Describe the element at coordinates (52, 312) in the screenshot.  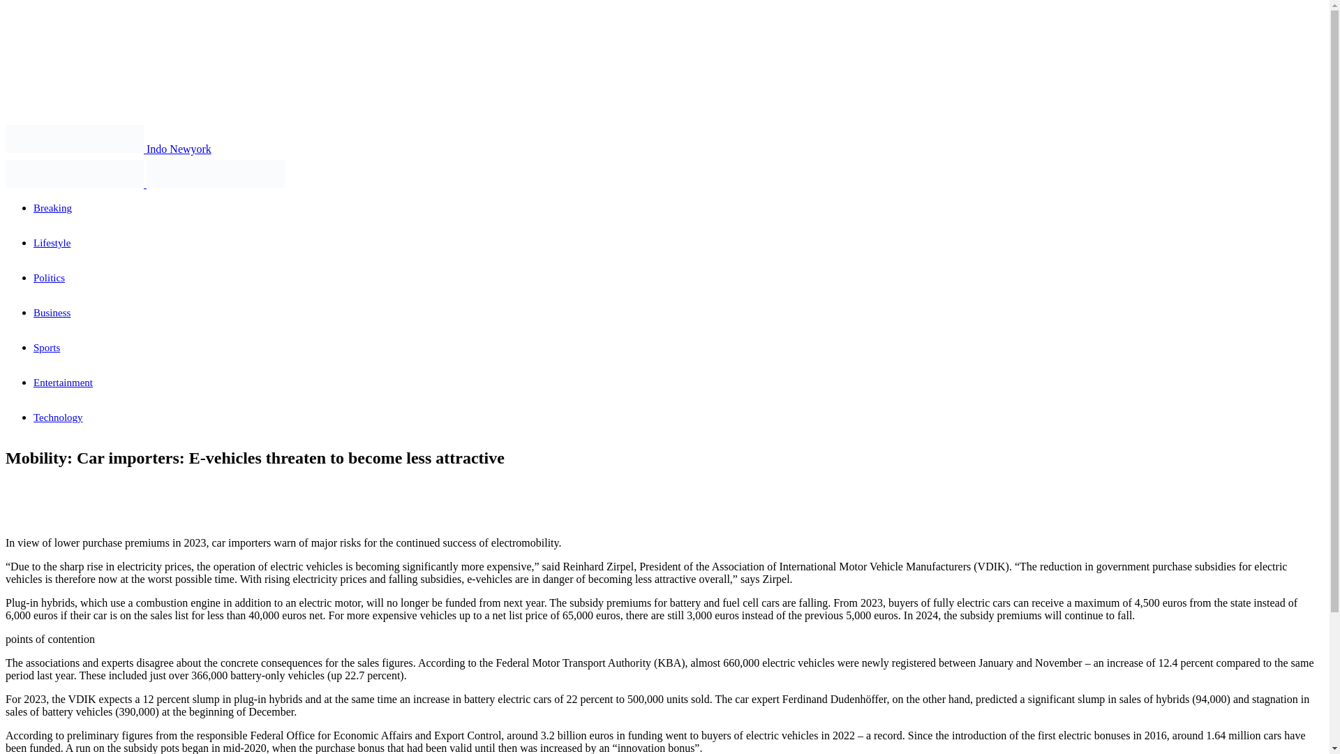
I see `Business` at that location.